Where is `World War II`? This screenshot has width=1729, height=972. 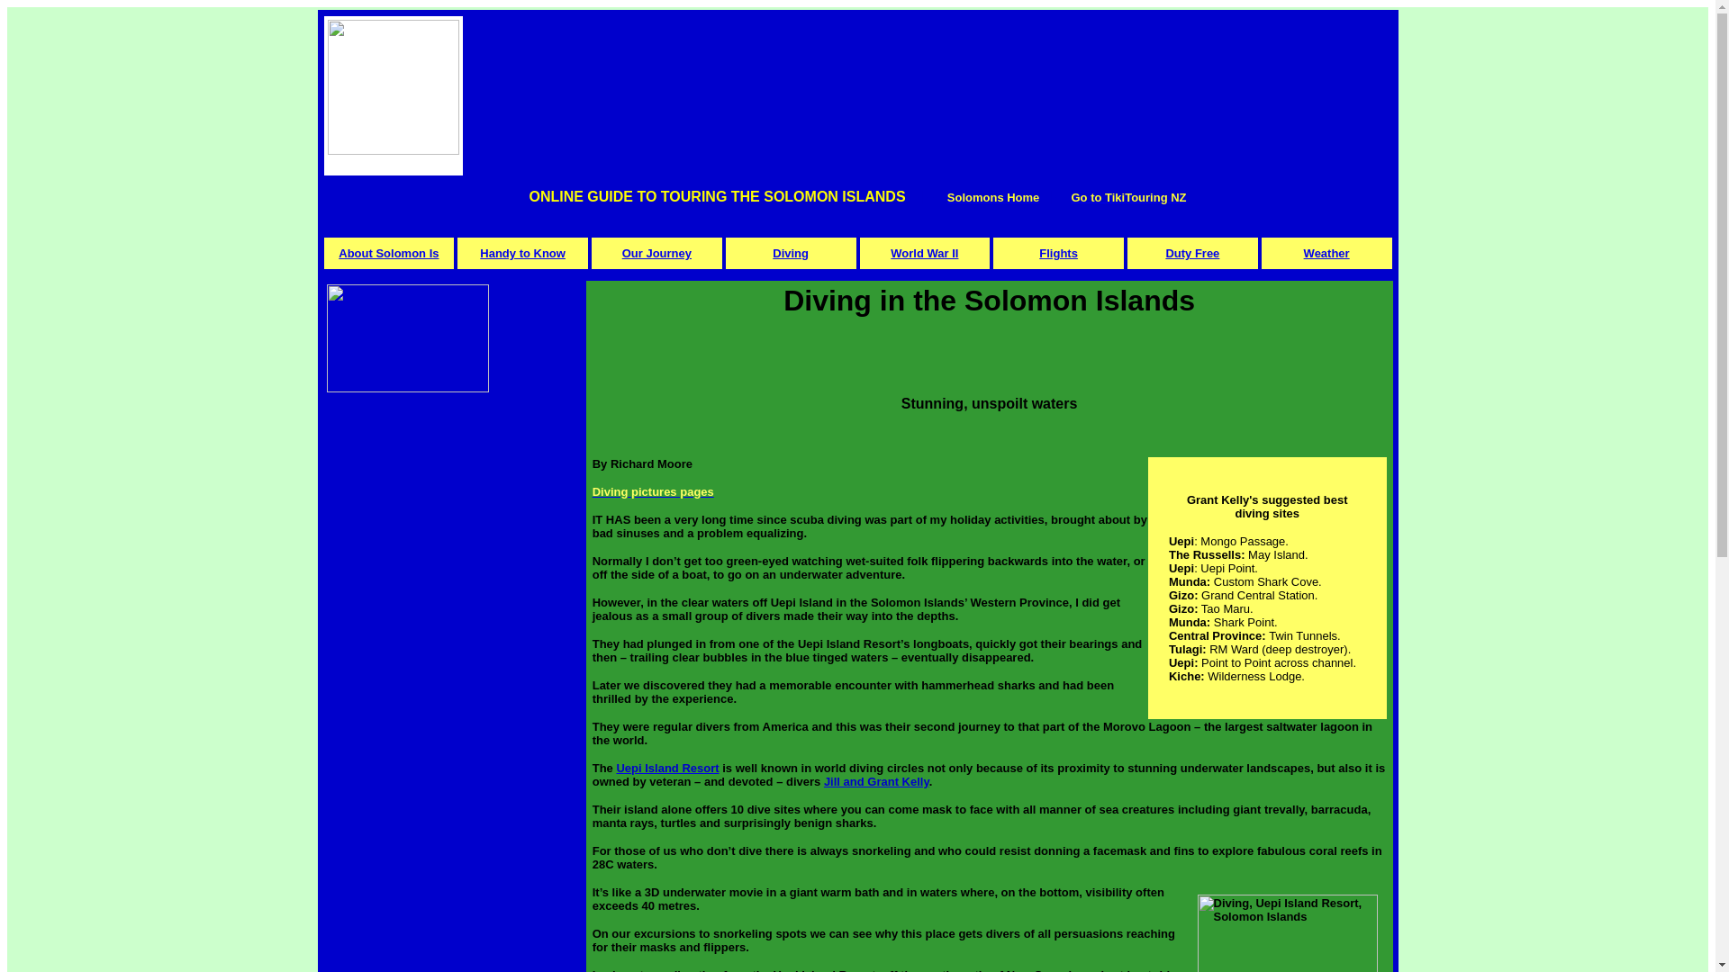
World War II is located at coordinates (924, 254).